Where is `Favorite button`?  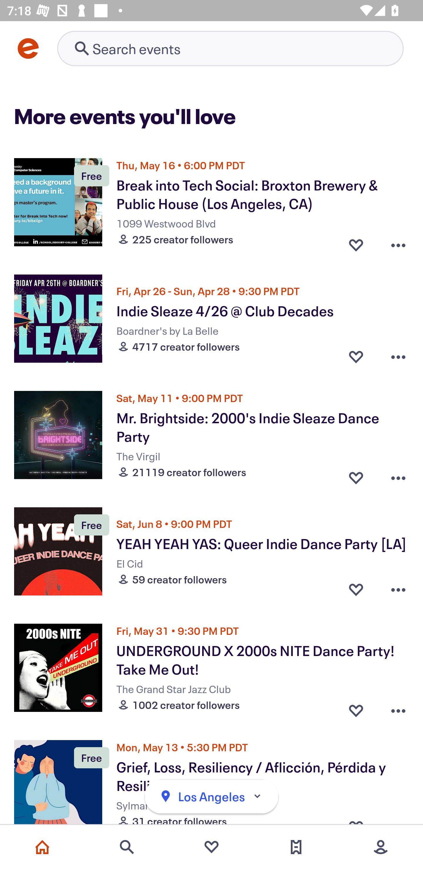 Favorite button is located at coordinates (356, 475).